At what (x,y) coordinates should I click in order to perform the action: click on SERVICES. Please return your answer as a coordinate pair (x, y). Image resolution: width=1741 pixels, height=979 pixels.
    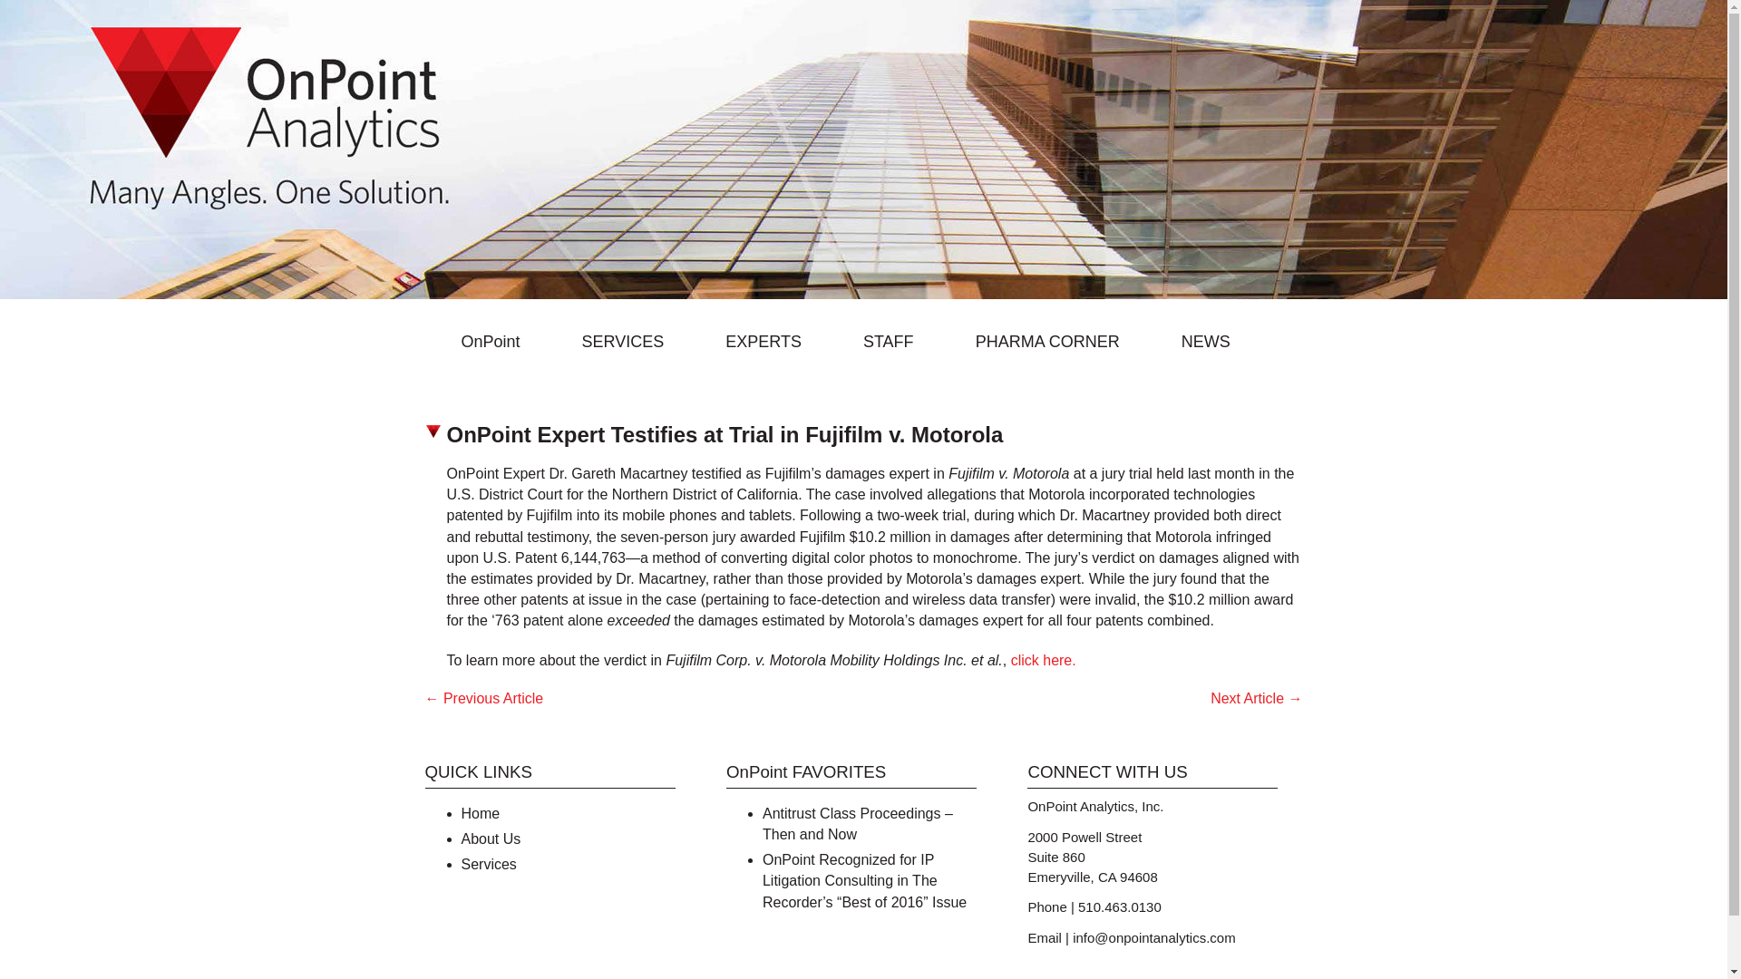
    Looking at the image, I should click on (633, 341).